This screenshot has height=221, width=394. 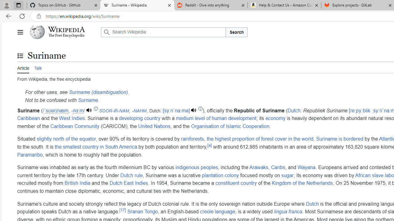 What do you see at coordinates (278, 168) in the screenshot?
I see `Caribs` at bounding box center [278, 168].